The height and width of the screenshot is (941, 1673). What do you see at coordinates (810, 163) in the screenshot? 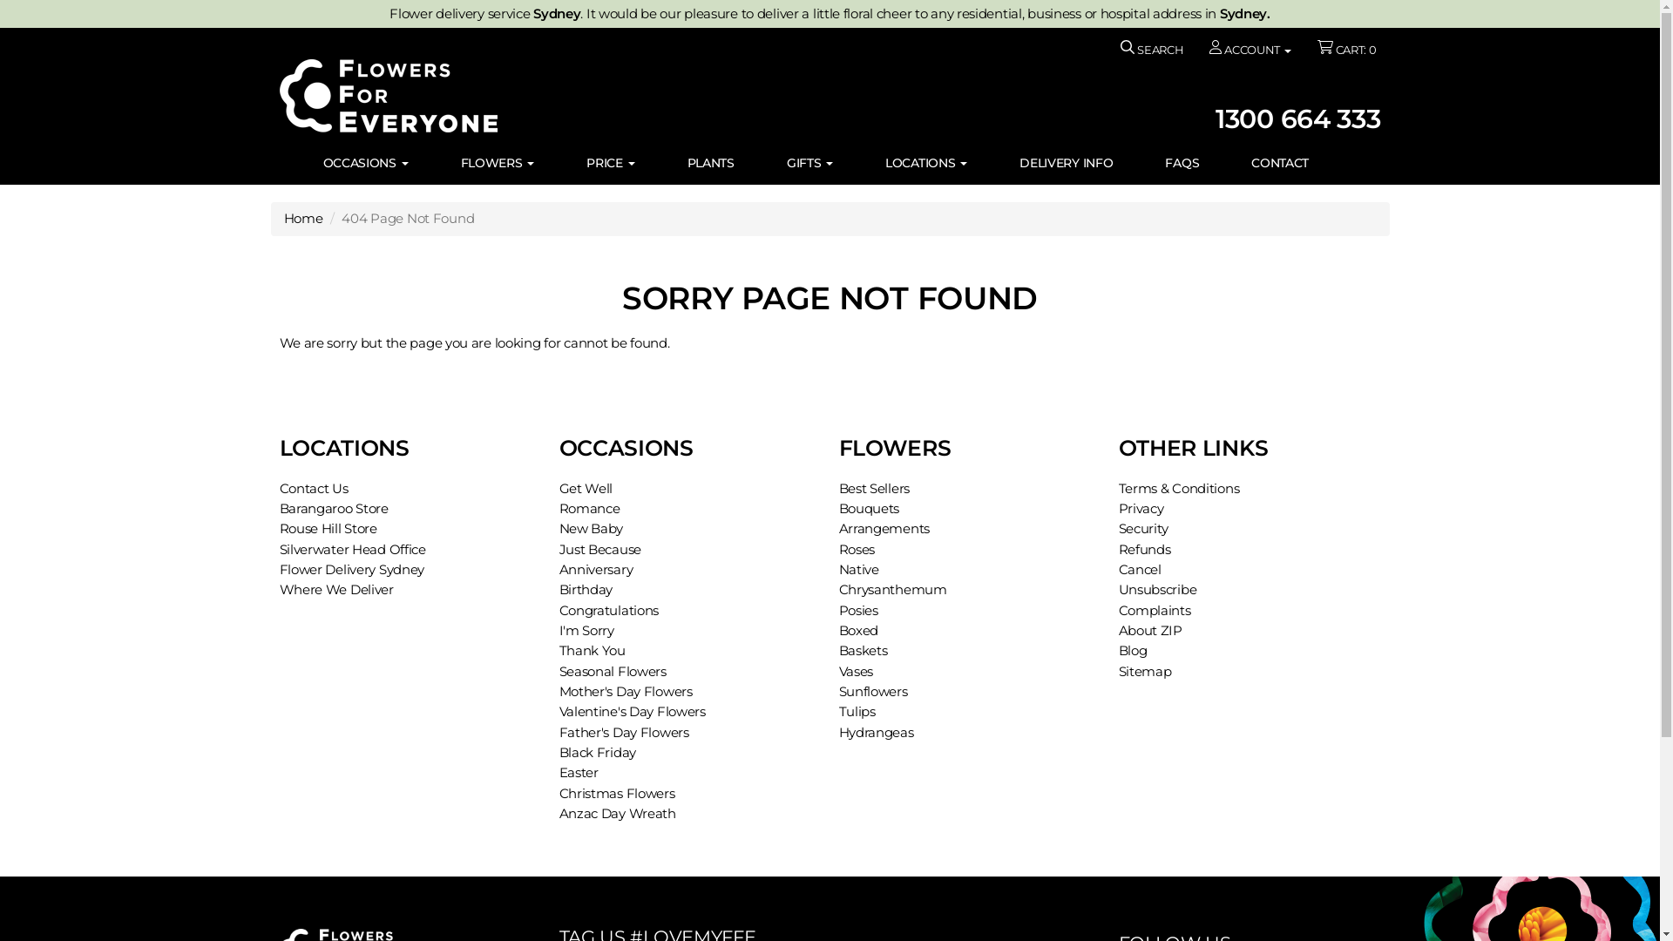
I see `GIFTS` at bounding box center [810, 163].